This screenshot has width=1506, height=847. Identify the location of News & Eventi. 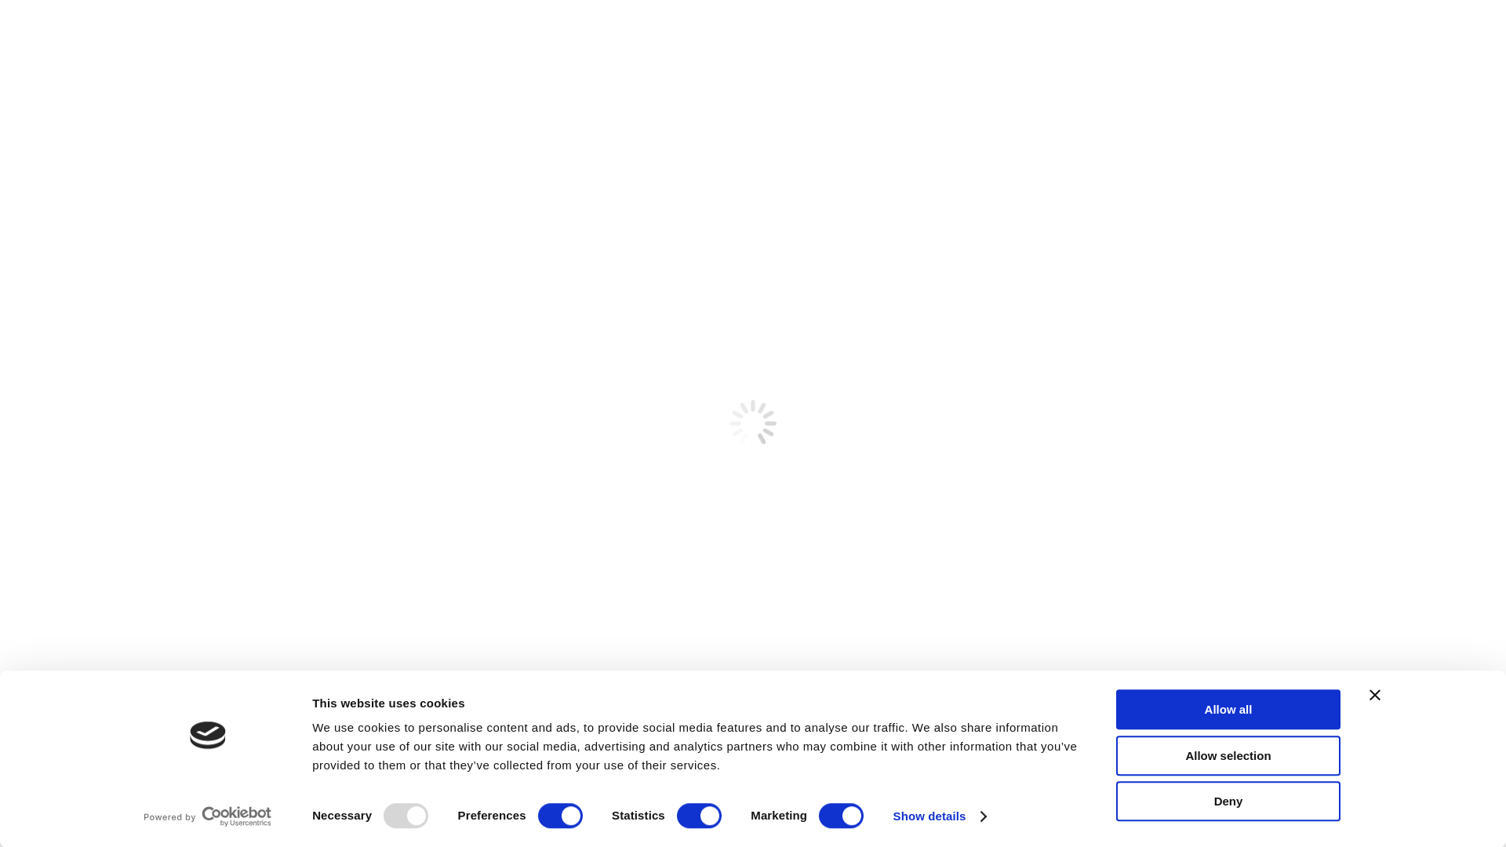
(1076, 37).